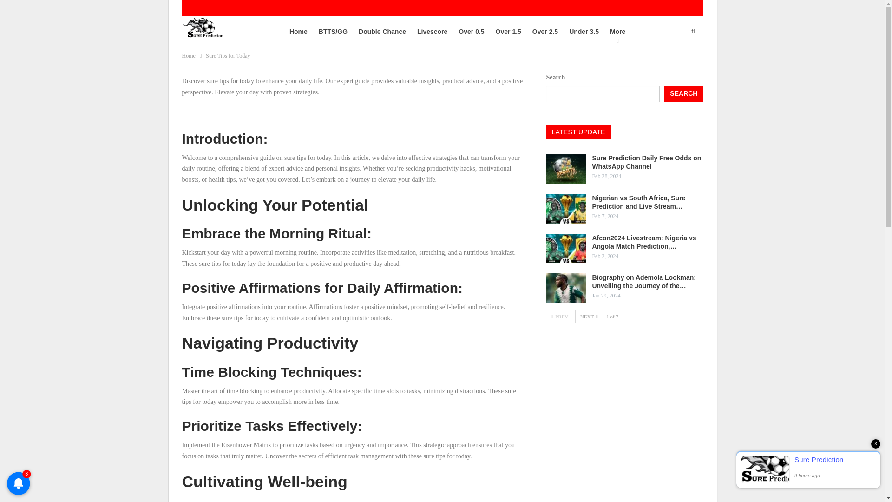 This screenshot has width=892, height=502. Describe the element at coordinates (544, 32) in the screenshot. I see `Over 2.5` at that location.